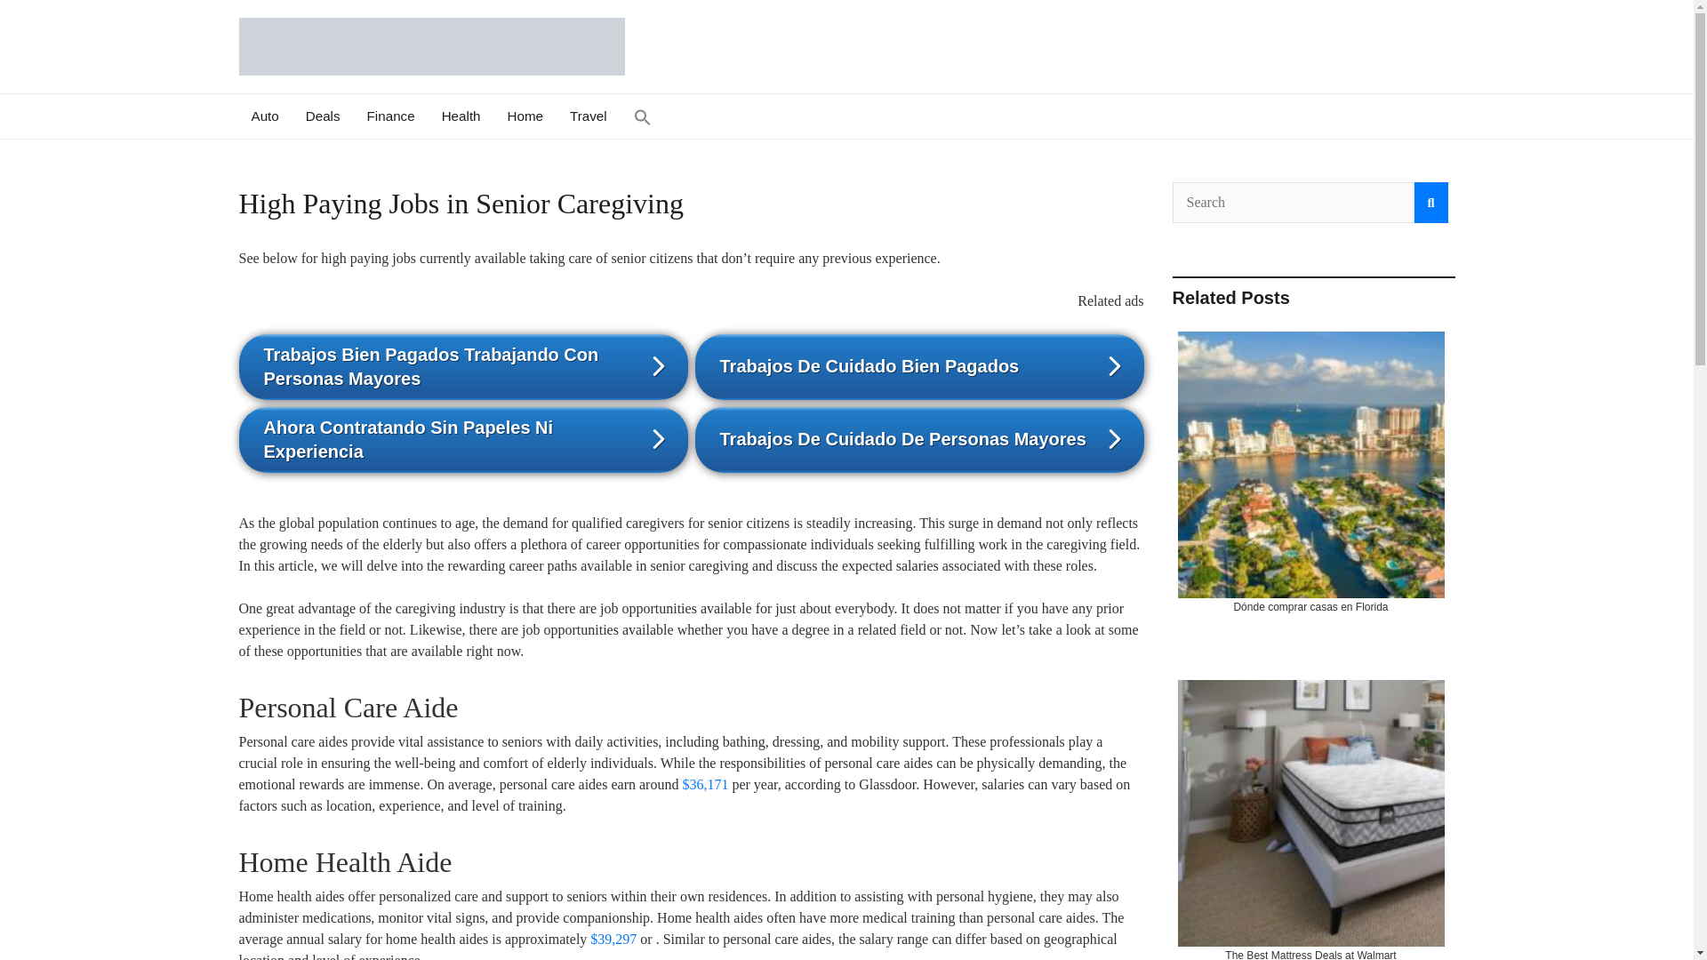 The image size is (1707, 960). What do you see at coordinates (919, 439) in the screenshot?
I see `Trabajos De Cuidado De Personas Mayores` at bounding box center [919, 439].